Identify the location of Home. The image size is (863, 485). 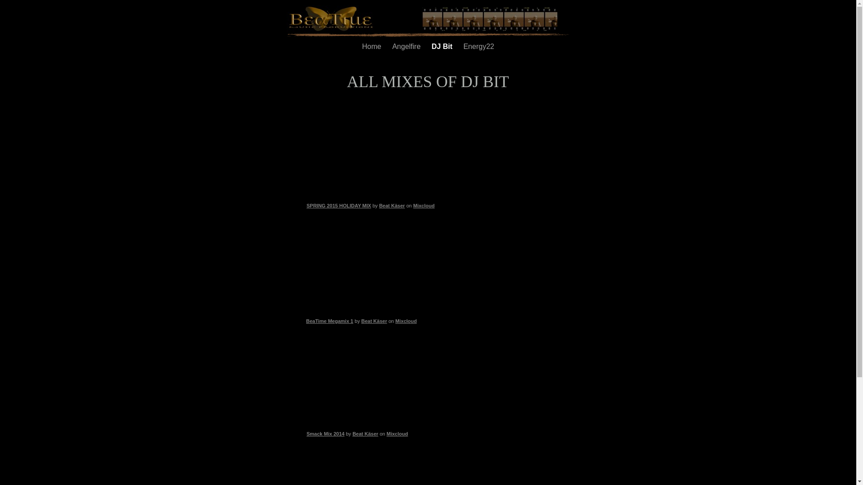
(373, 47).